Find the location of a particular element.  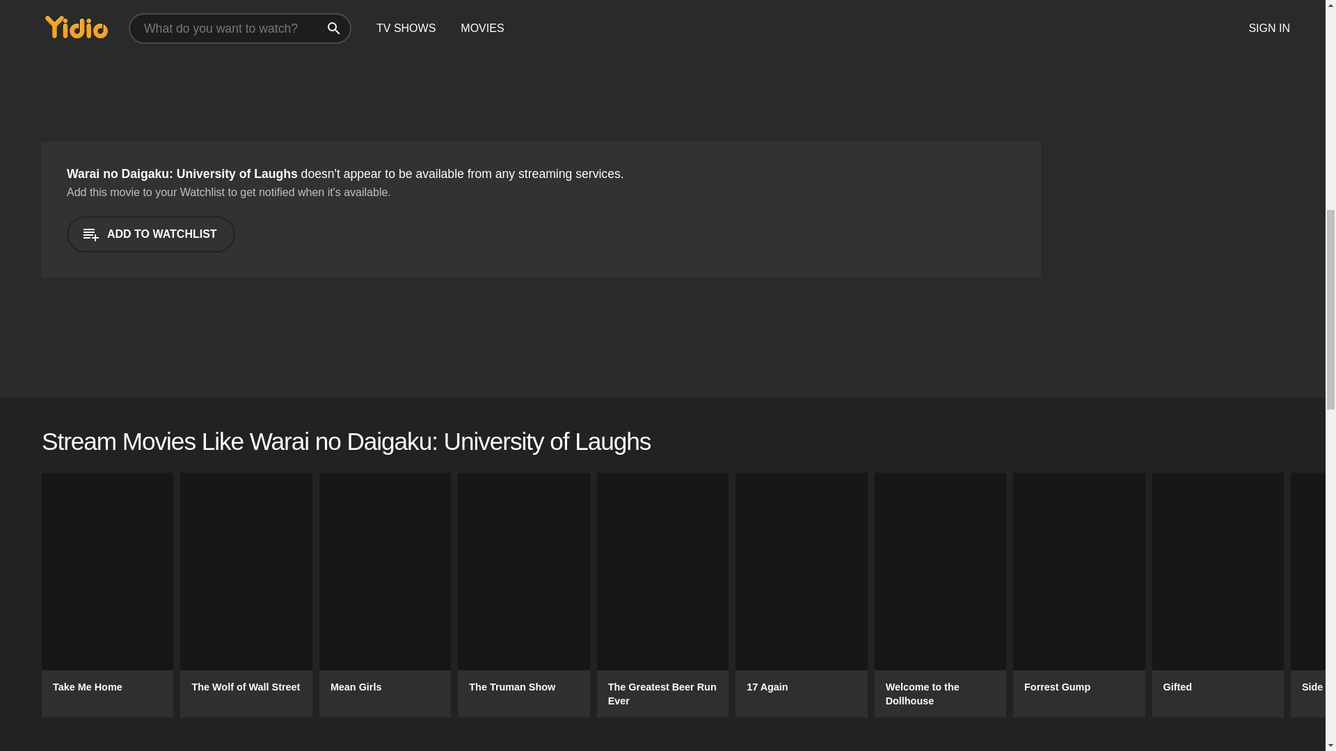

The Wolf of Wall Street is located at coordinates (246, 595).